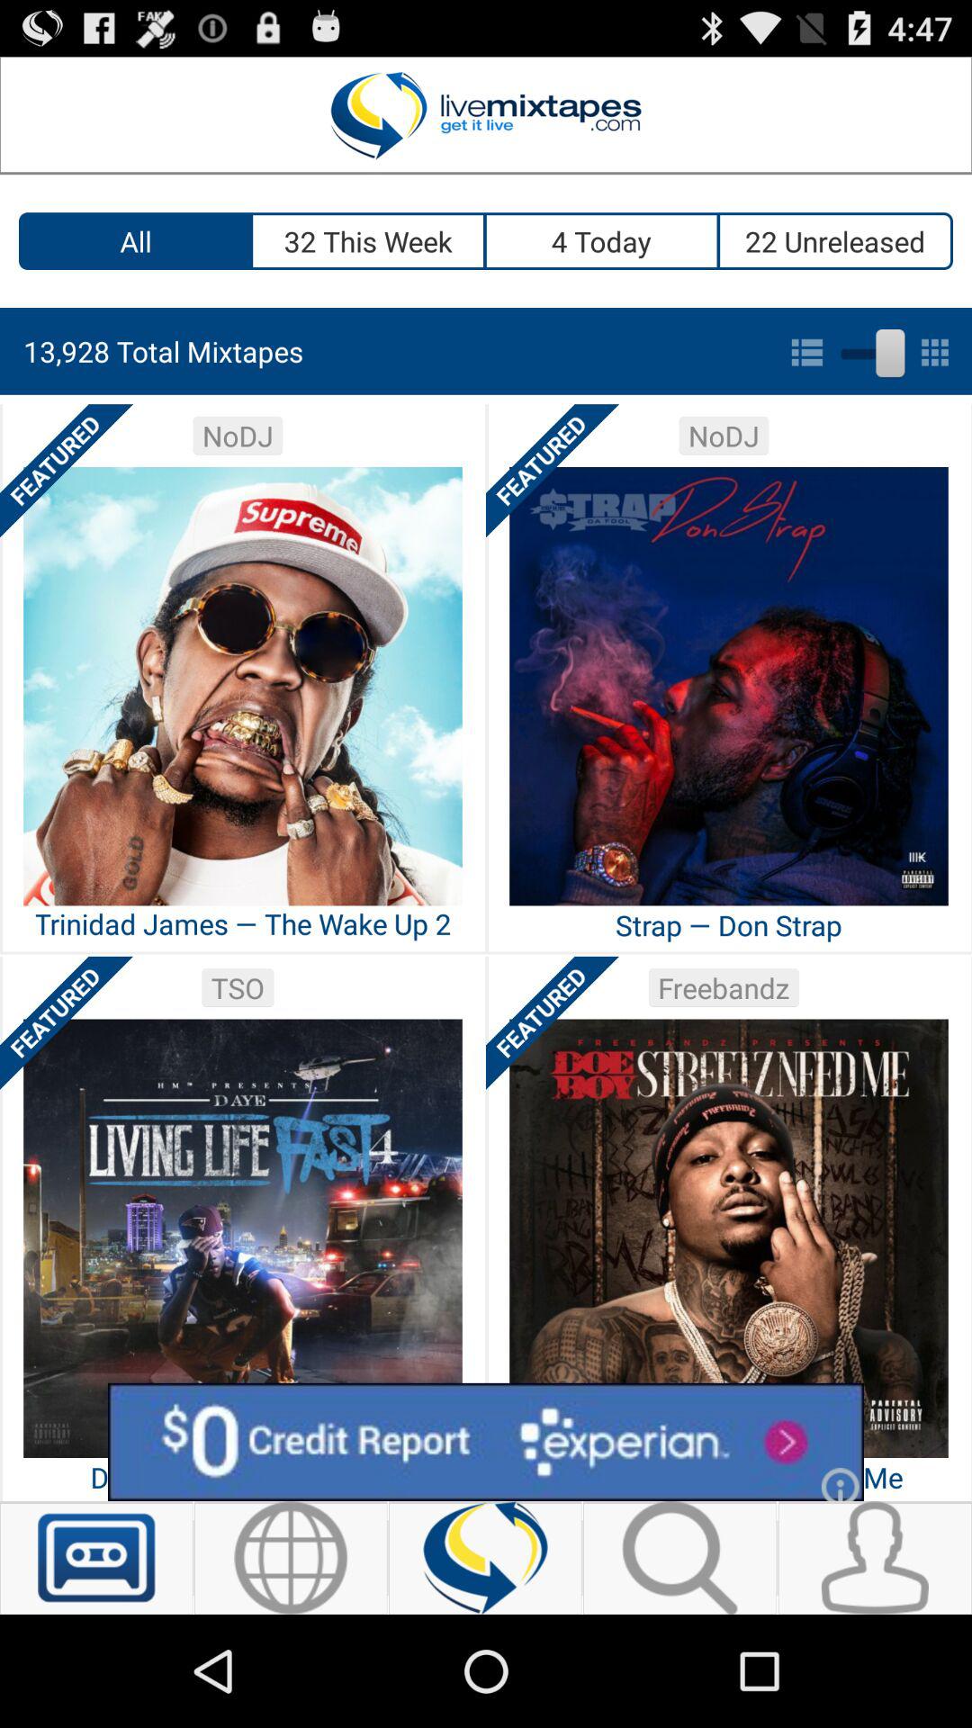 This screenshot has width=972, height=1728. I want to click on select item next to the 32 this week, so click(603, 241).